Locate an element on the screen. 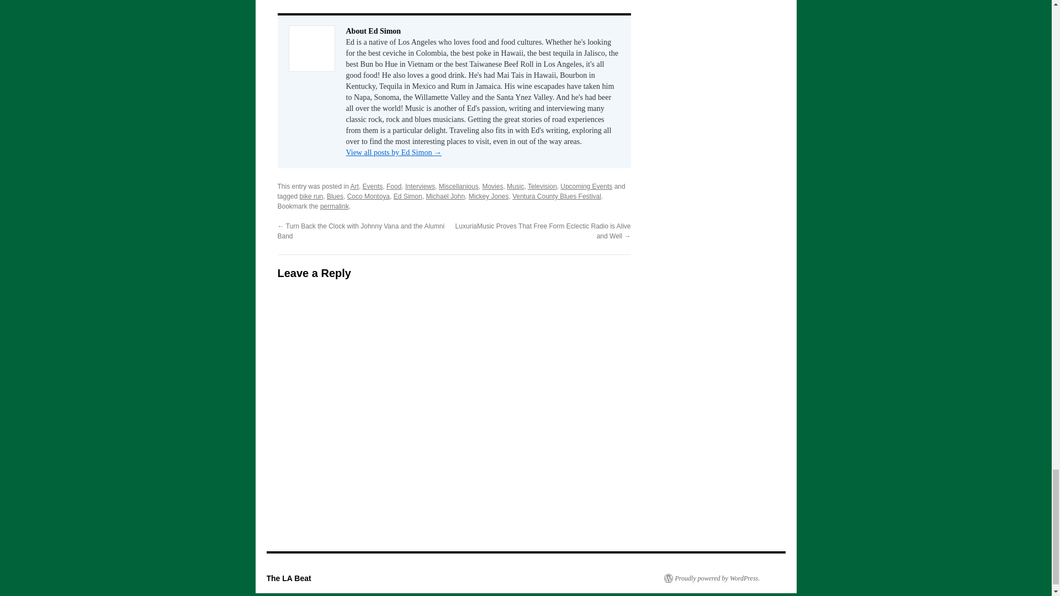  Movies is located at coordinates (492, 186).